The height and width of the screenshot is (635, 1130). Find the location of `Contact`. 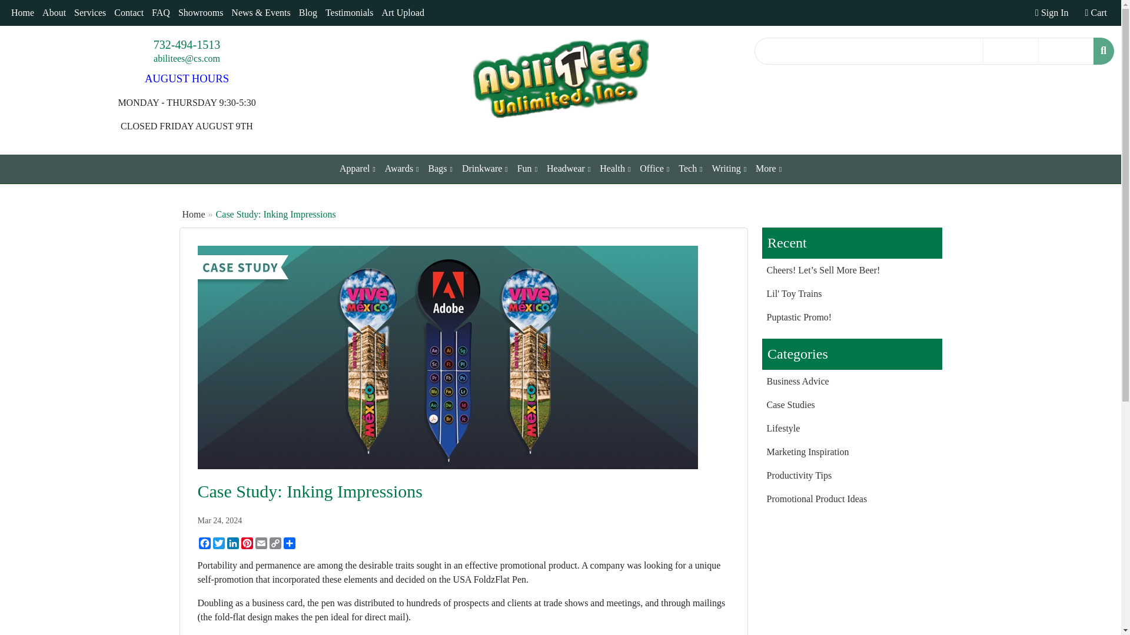

Contact is located at coordinates (128, 13).